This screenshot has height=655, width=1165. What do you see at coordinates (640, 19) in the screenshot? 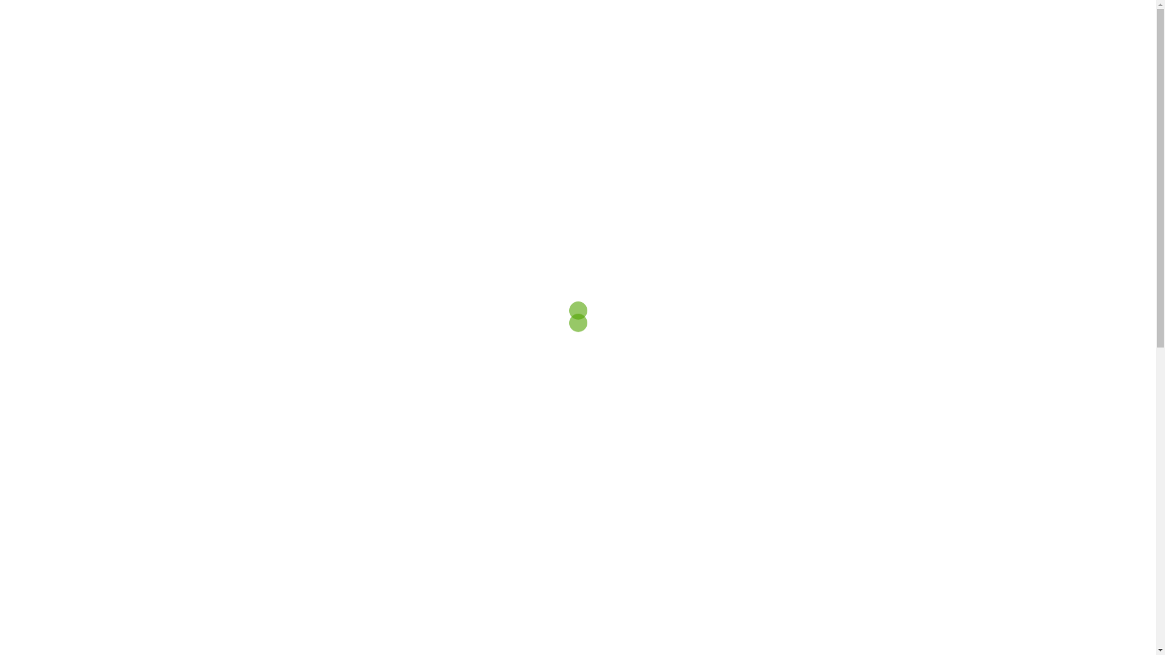
I see `Contact` at bounding box center [640, 19].